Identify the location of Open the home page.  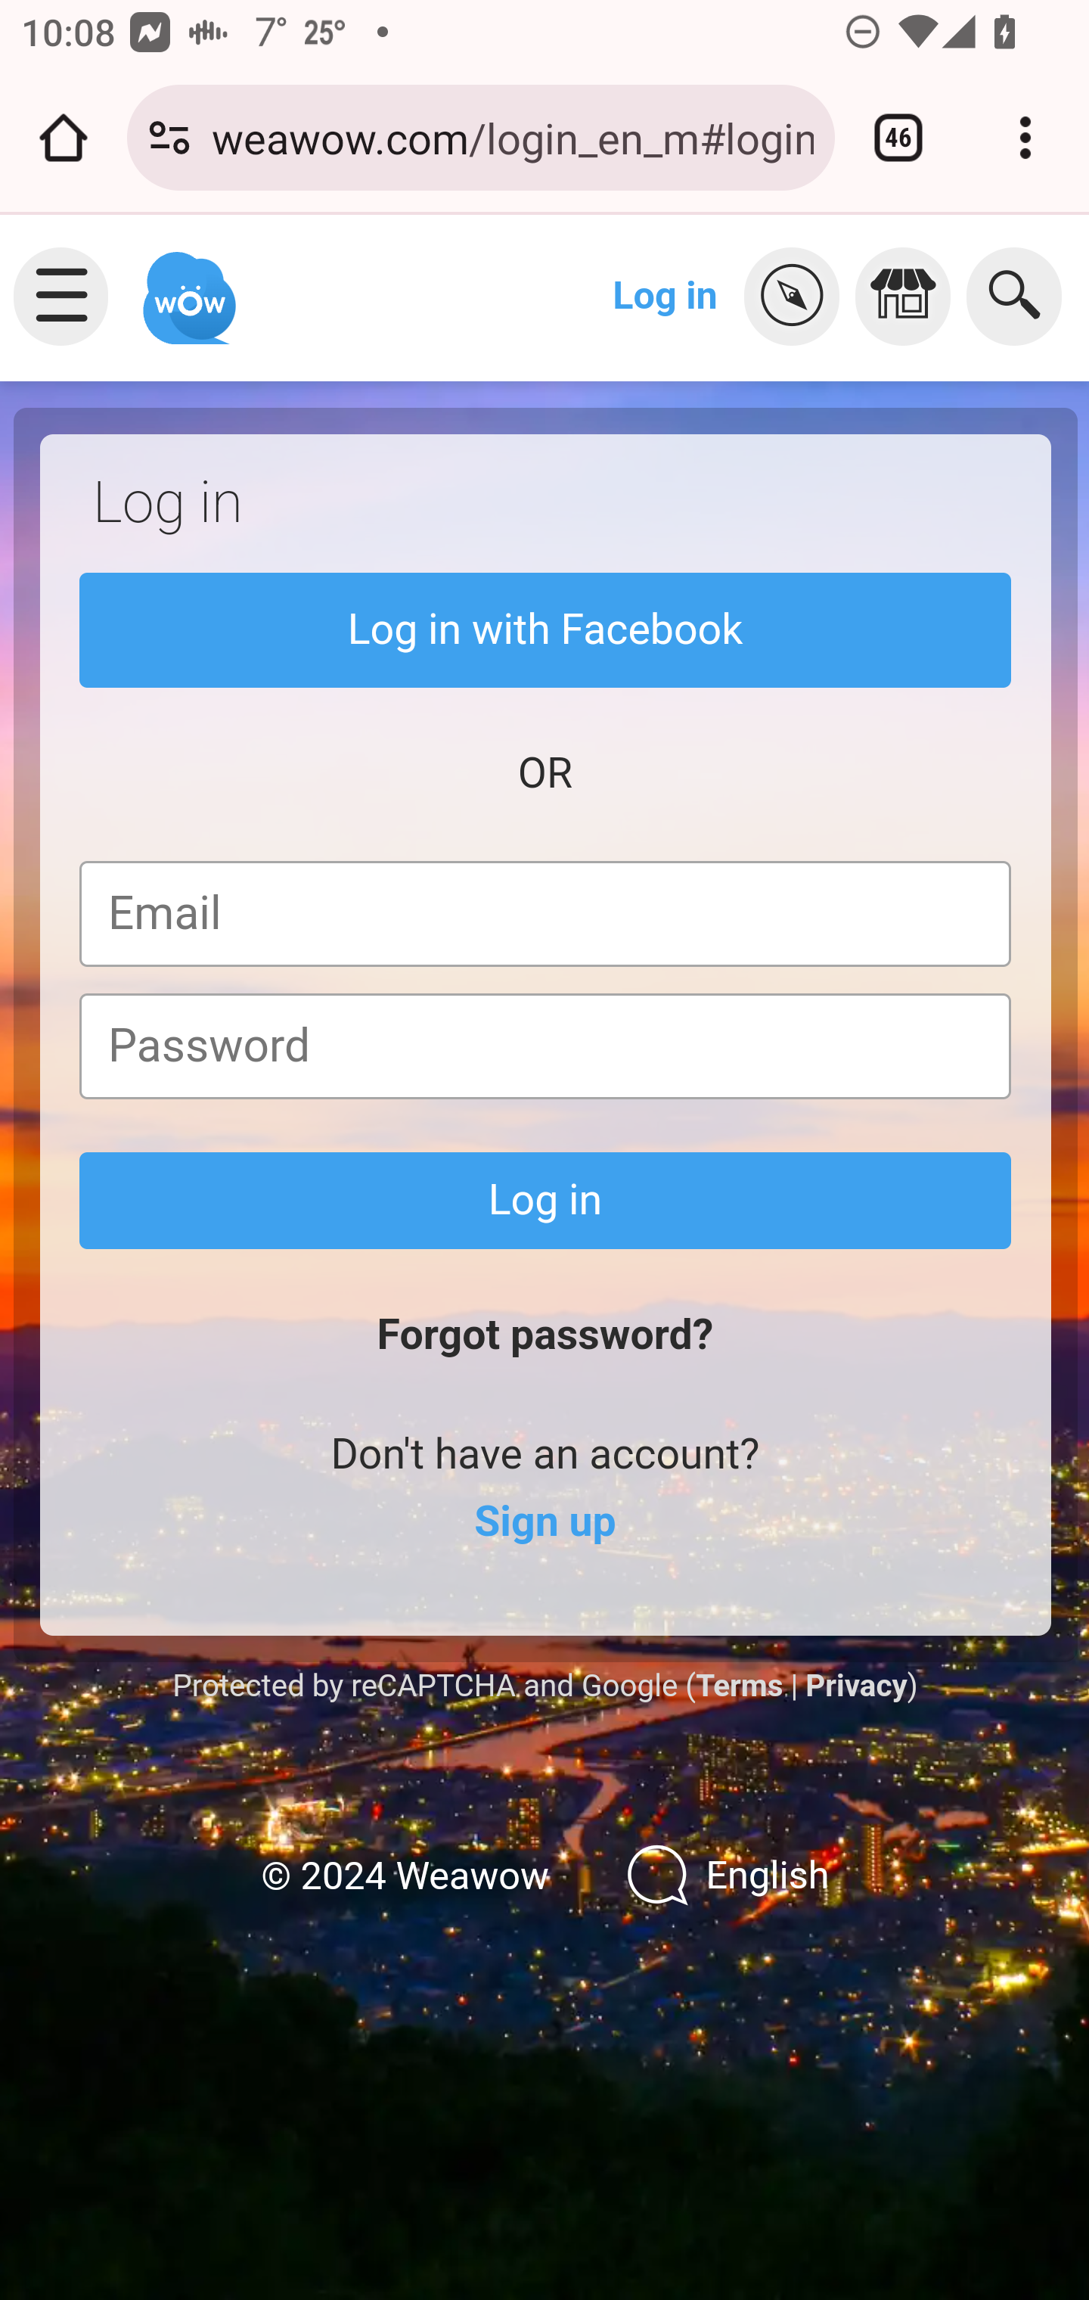
(64, 138).